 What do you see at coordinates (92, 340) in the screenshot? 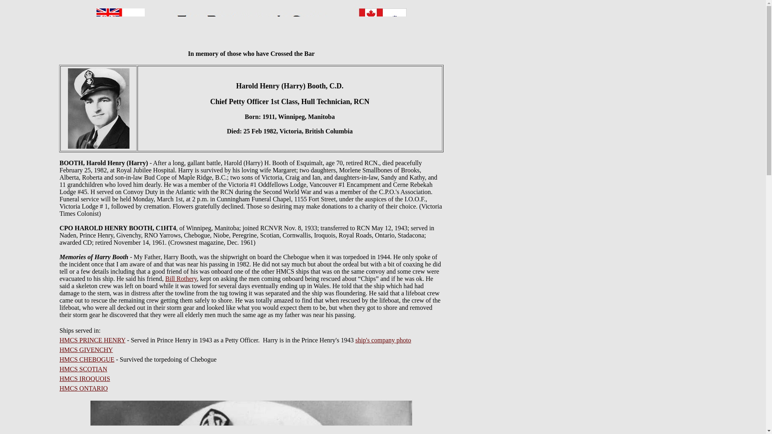
I see `HMCS PRINCE HENRY` at bounding box center [92, 340].